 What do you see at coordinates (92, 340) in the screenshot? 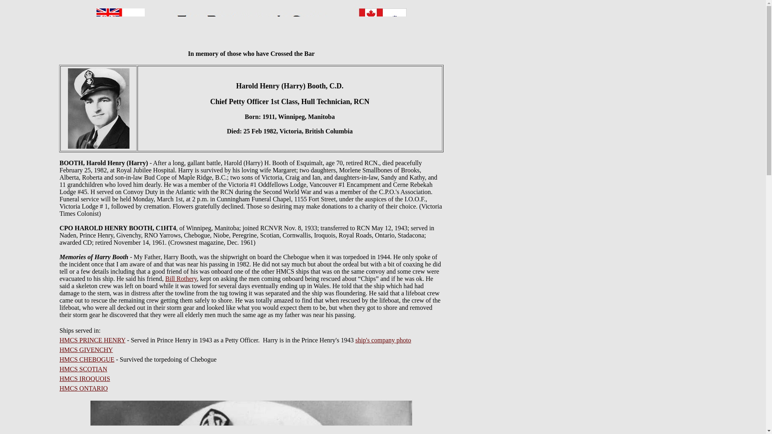
I see `HMCS PRINCE HENRY` at bounding box center [92, 340].